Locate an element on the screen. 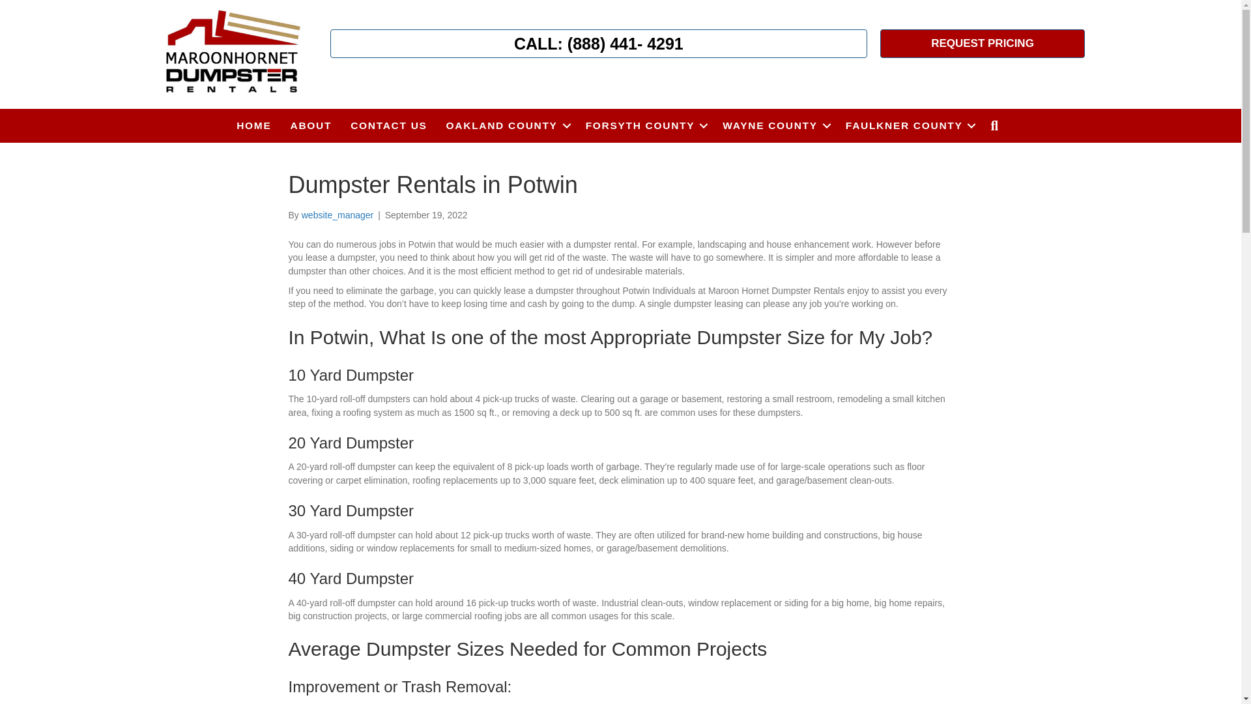  REQUEST PRICING is located at coordinates (983, 43).